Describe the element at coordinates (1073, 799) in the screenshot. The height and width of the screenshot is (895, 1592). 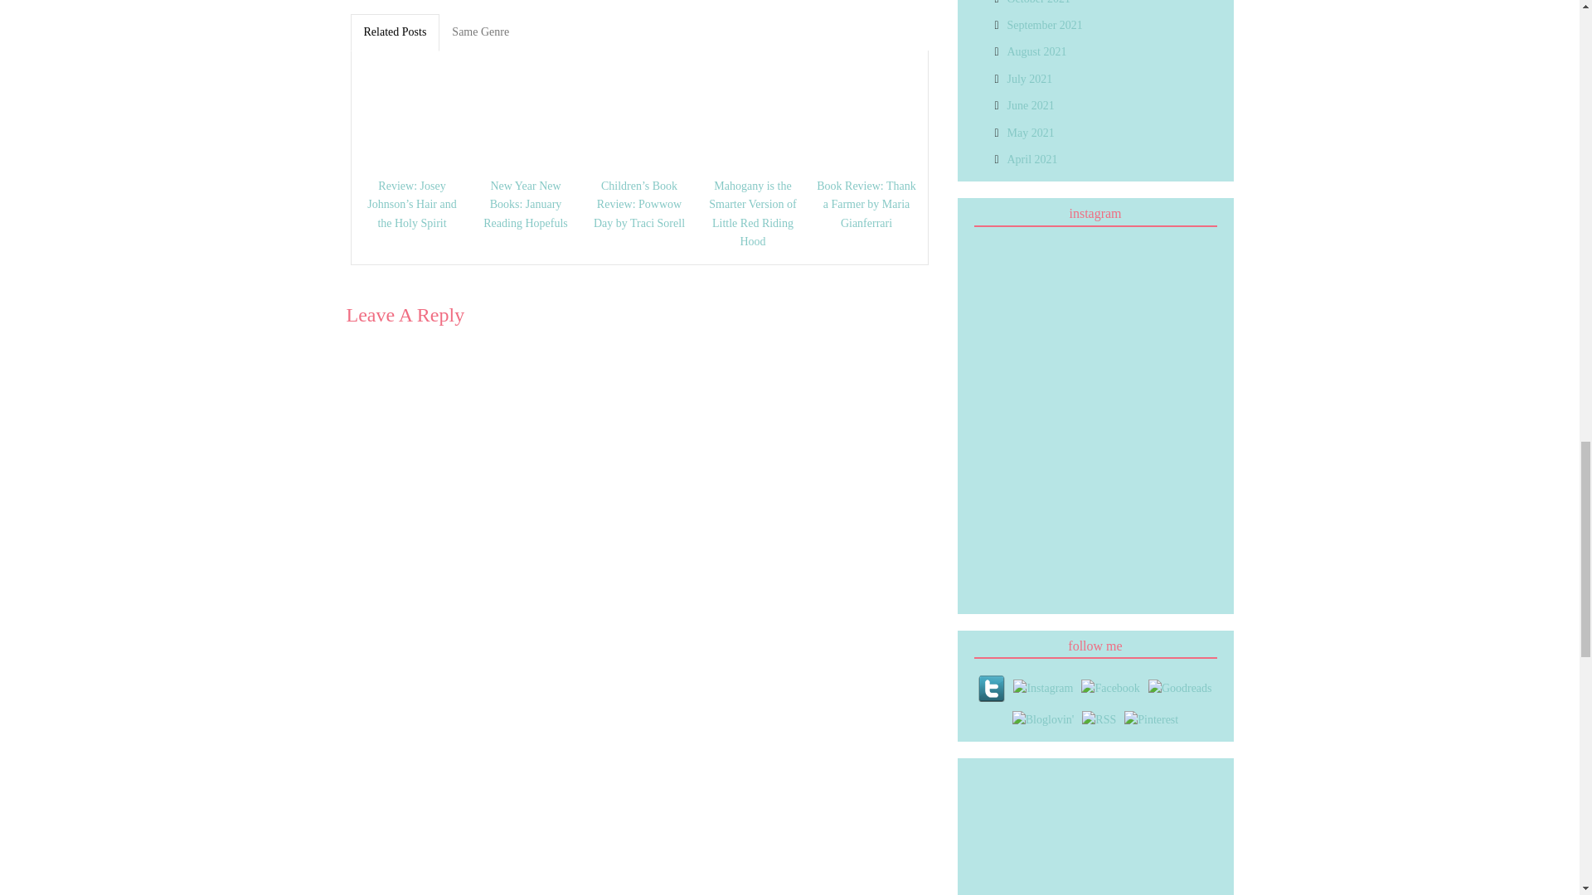
I see `Reviews Published` at that location.